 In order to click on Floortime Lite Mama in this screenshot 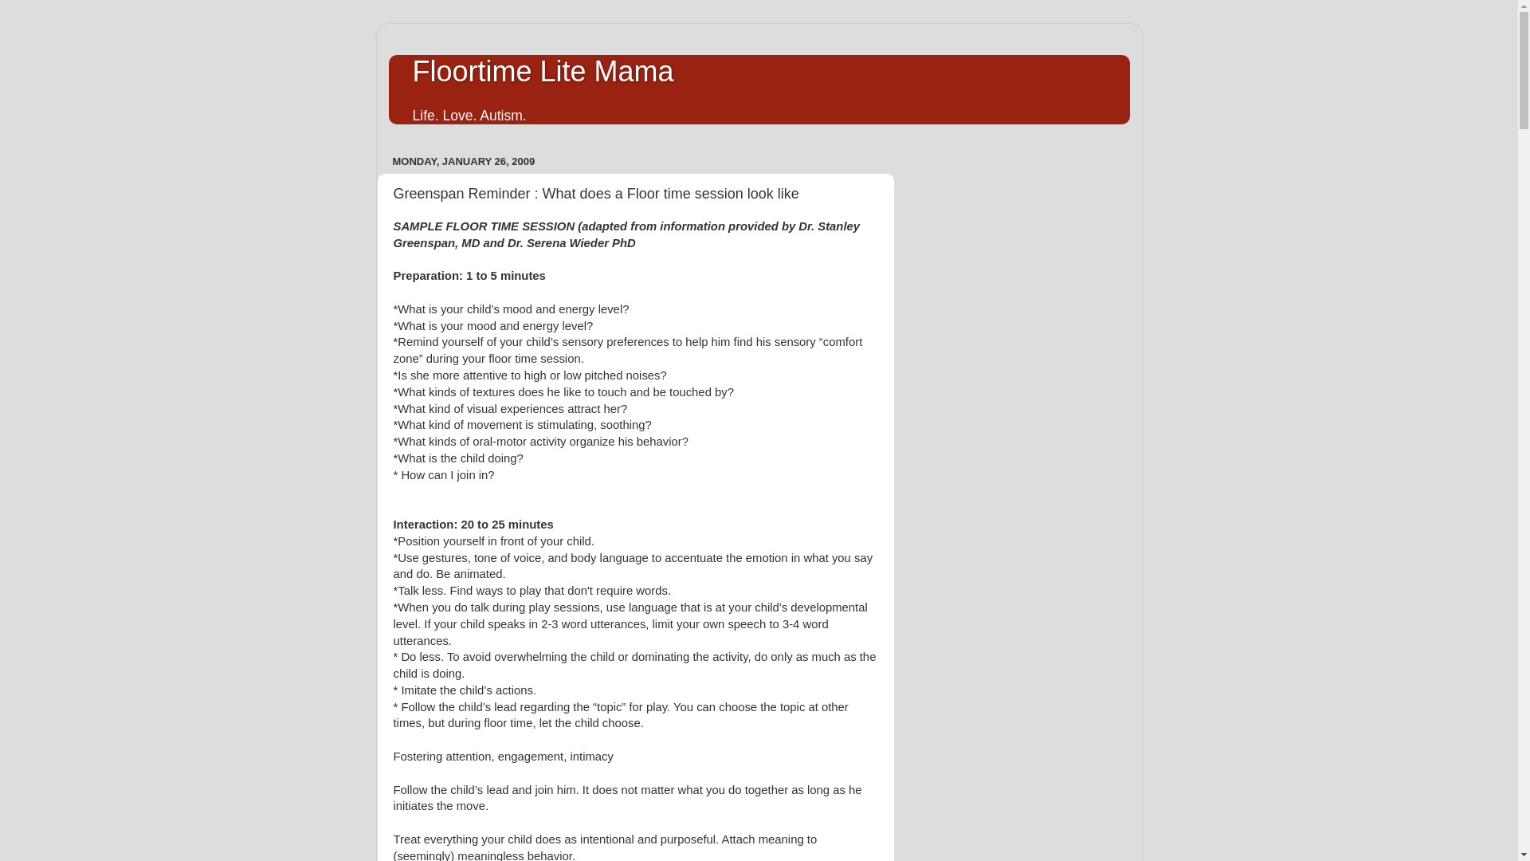, I will do `click(543, 72)`.